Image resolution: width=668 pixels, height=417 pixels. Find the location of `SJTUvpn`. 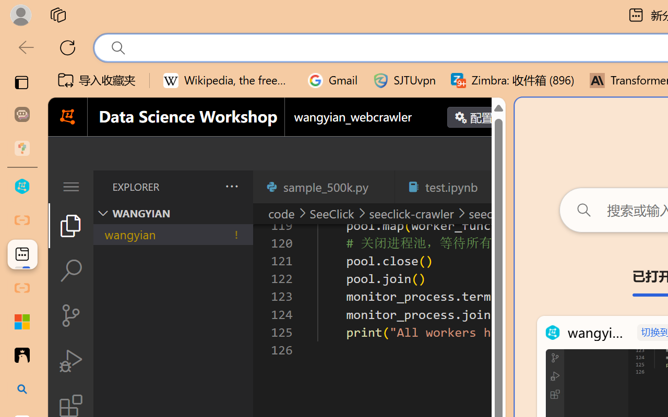

SJTUvpn is located at coordinates (404, 80).